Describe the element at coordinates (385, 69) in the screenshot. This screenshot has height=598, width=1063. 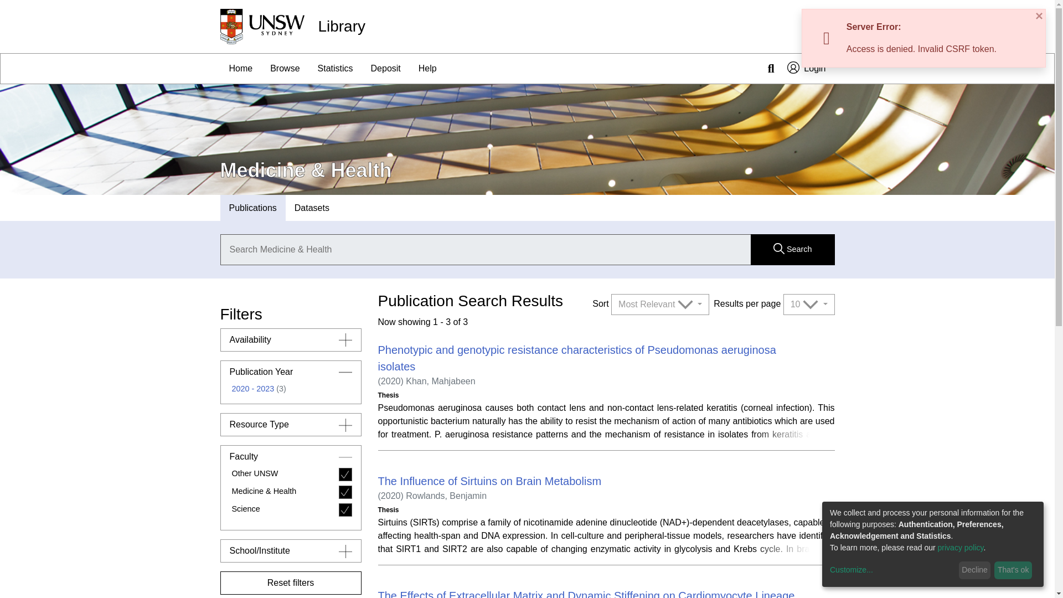
I see `Deposit` at that location.